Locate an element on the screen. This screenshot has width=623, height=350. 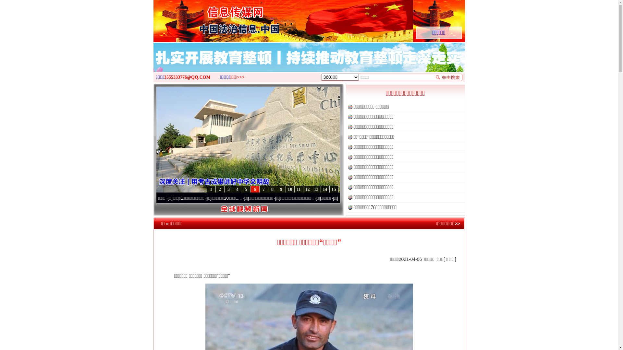
7 is located at coordinates (263, 189).